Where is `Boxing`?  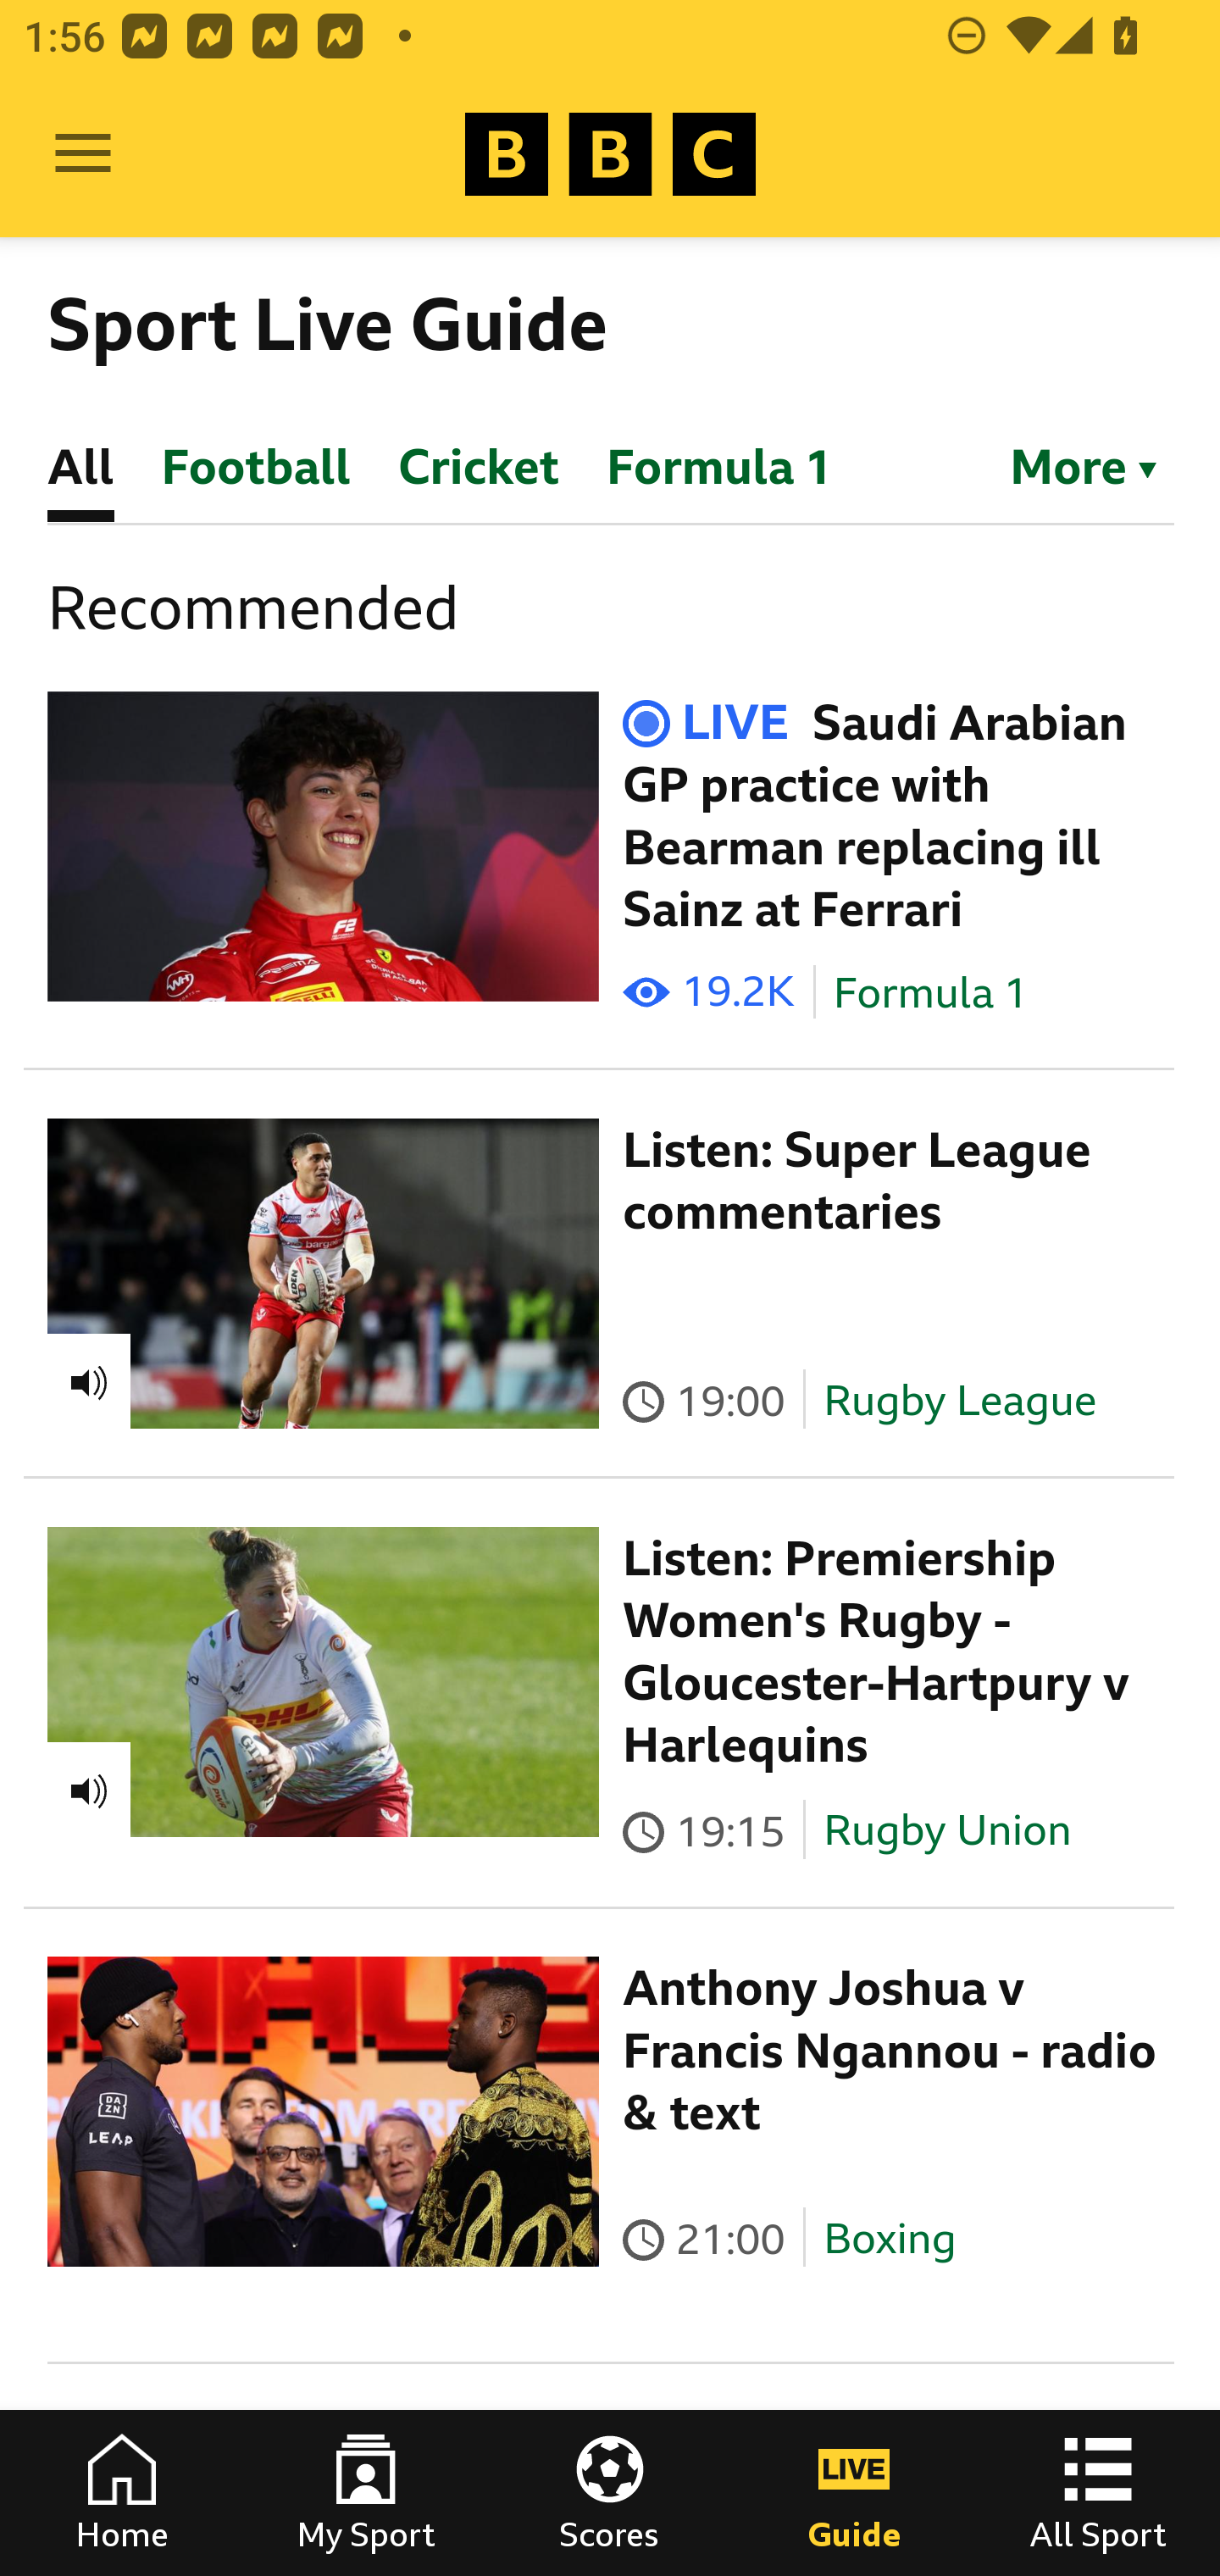
Boxing is located at coordinates (890, 2240).